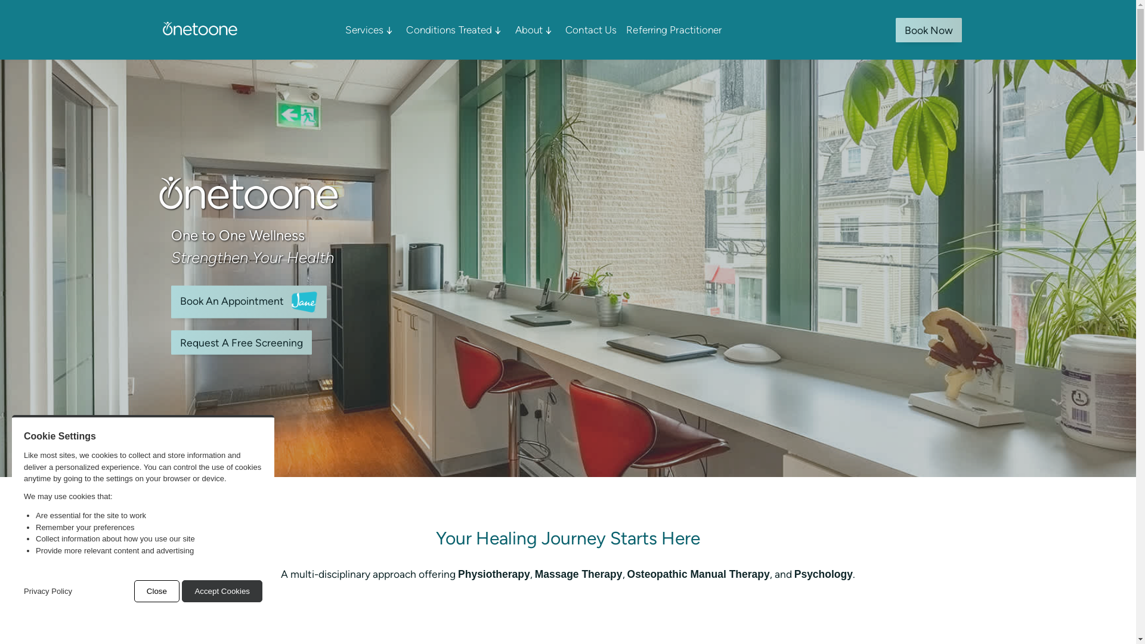 The height and width of the screenshot is (644, 1145). Describe the element at coordinates (157, 592) in the screenshot. I see `Close` at that location.